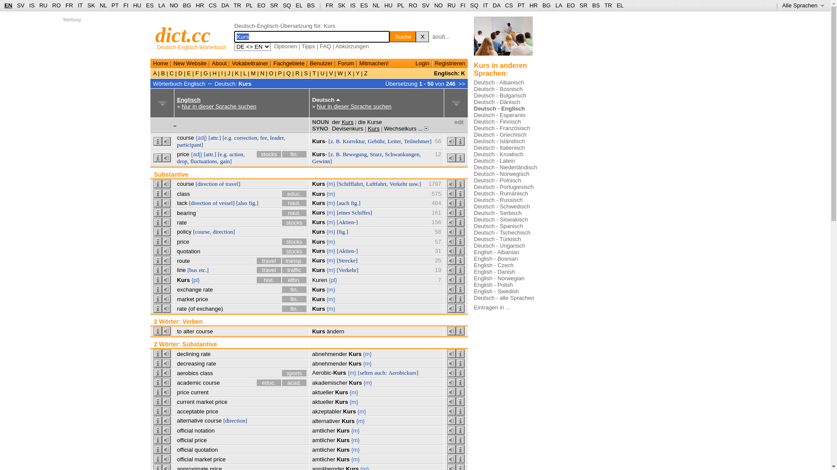 The image size is (837, 470). What do you see at coordinates (294, 242) in the screenshot?
I see `stocks` at bounding box center [294, 242].